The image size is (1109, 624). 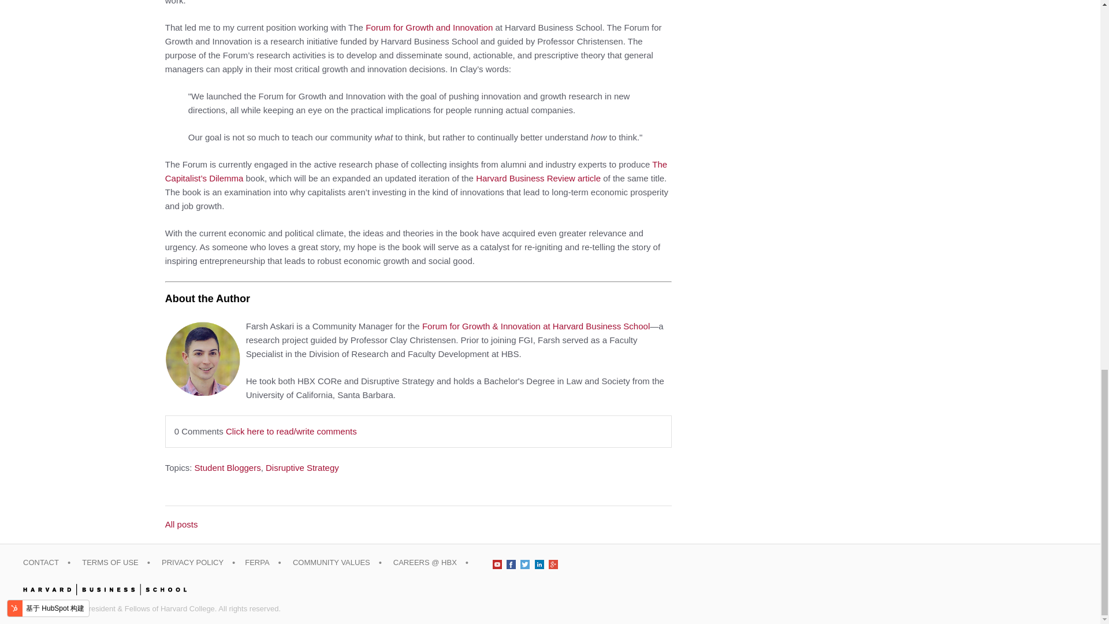 I want to click on Student Bloggers, so click(x=228, y=467).